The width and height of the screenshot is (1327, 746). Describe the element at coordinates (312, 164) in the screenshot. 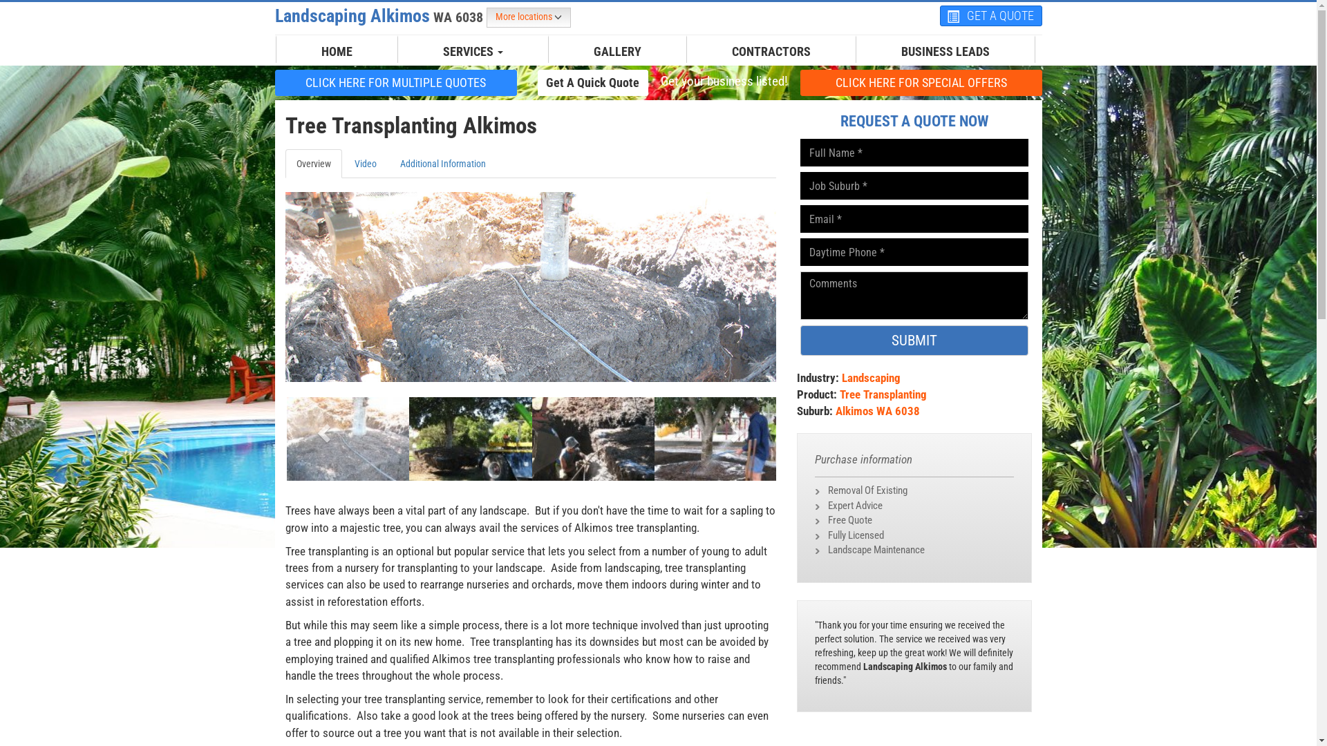

I see `Overview` at that location.